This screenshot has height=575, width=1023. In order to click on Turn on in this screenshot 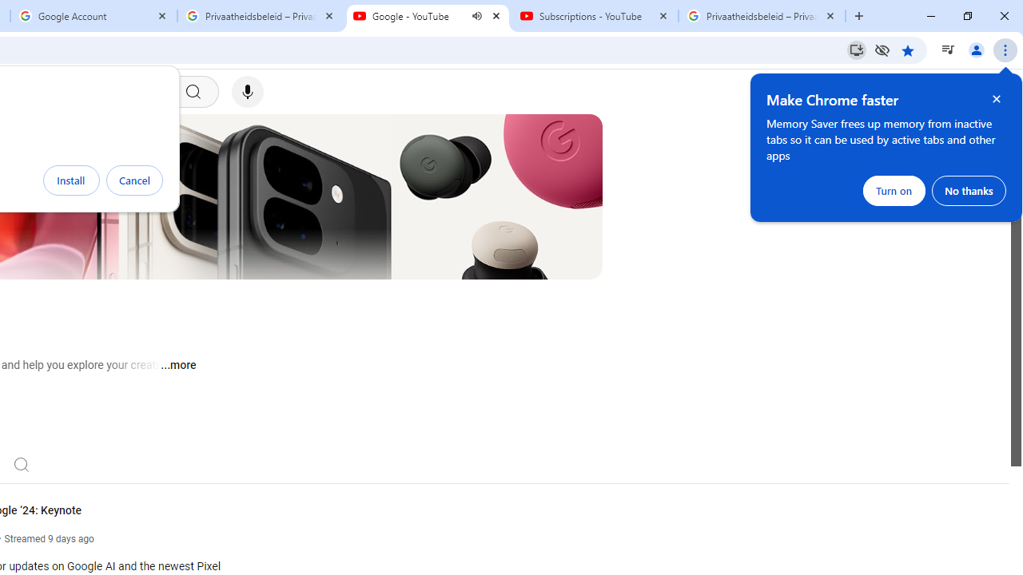, I will do `click(894, 190)`.